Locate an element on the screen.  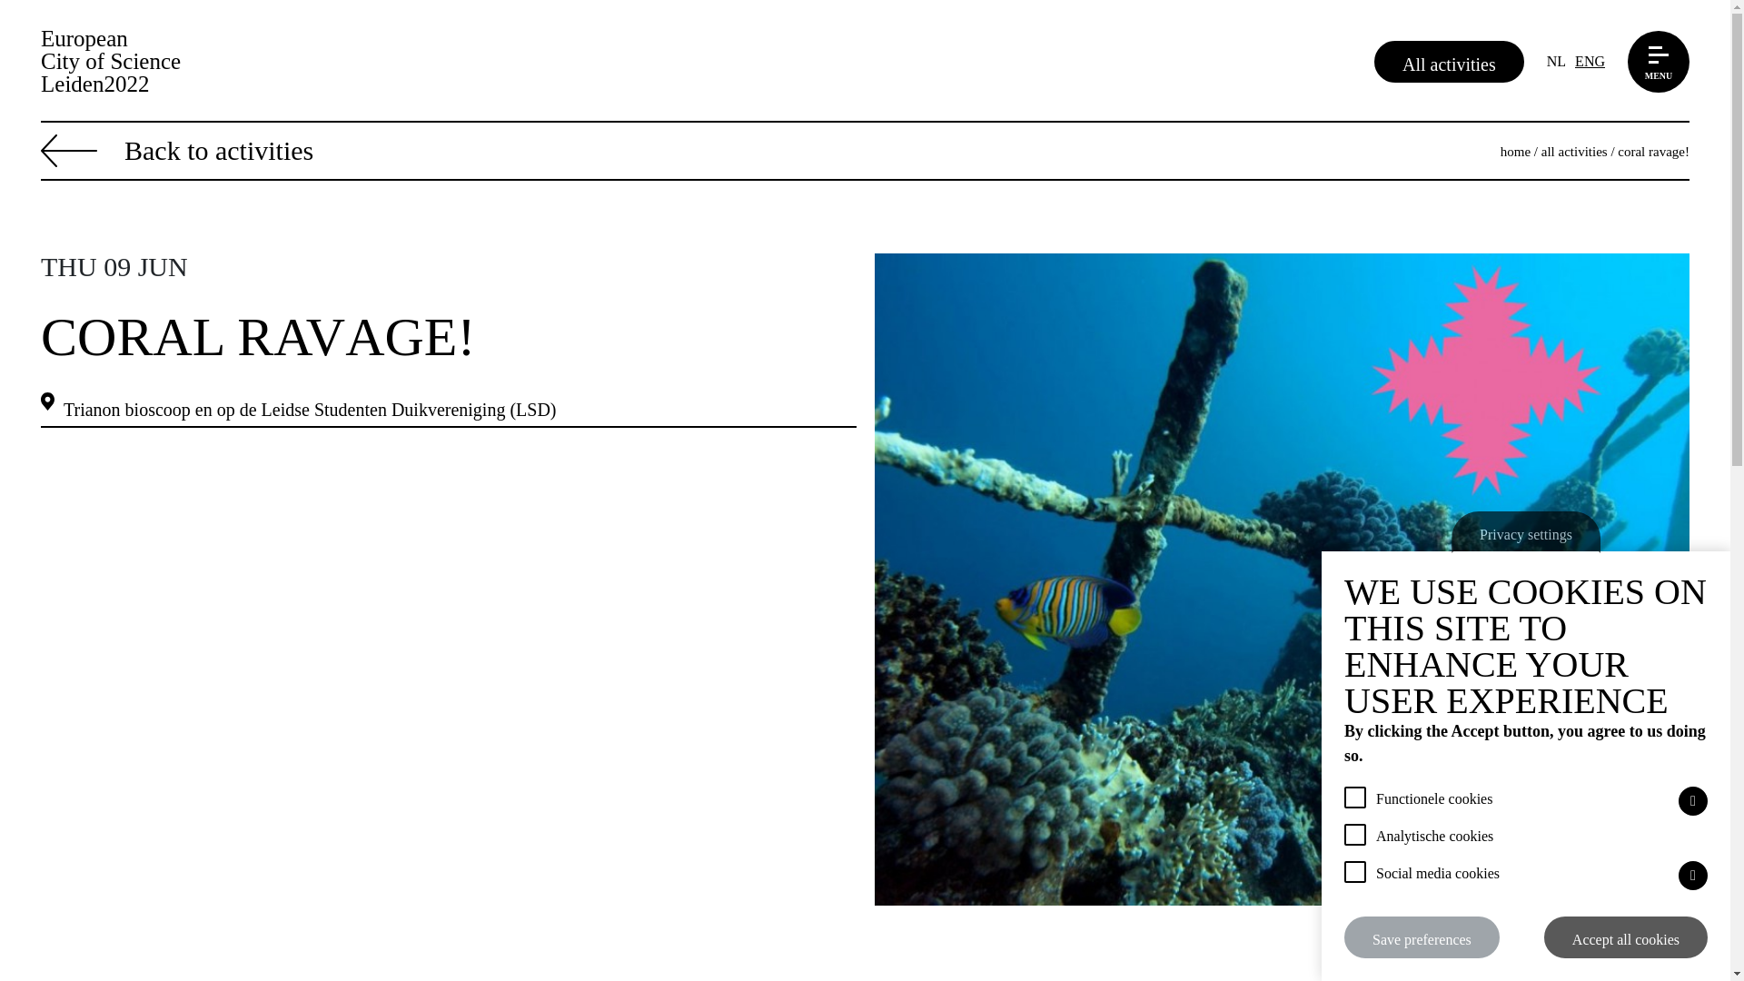
All activities is located at coordinates (1449, 60).